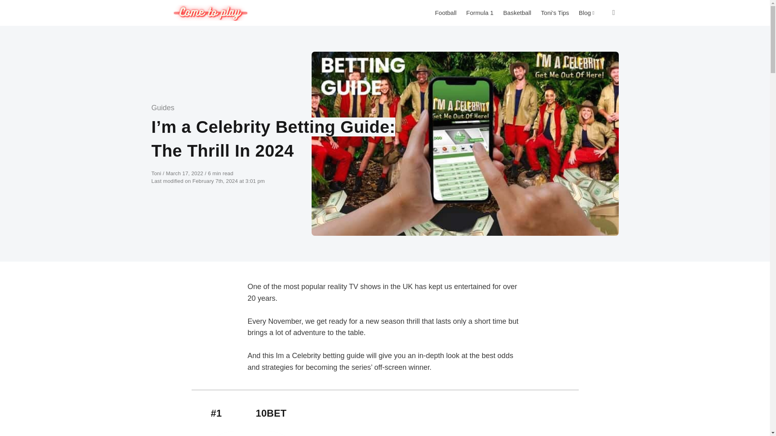  I want to click on 10BET, so click(271, 413).